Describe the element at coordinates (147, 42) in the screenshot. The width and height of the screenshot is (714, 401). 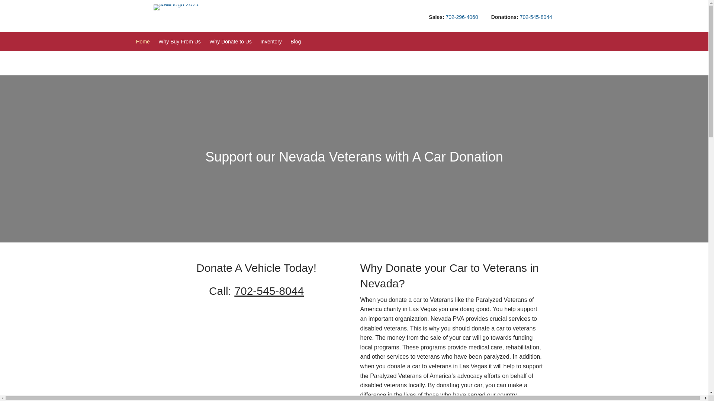
I see `Home` at that location.